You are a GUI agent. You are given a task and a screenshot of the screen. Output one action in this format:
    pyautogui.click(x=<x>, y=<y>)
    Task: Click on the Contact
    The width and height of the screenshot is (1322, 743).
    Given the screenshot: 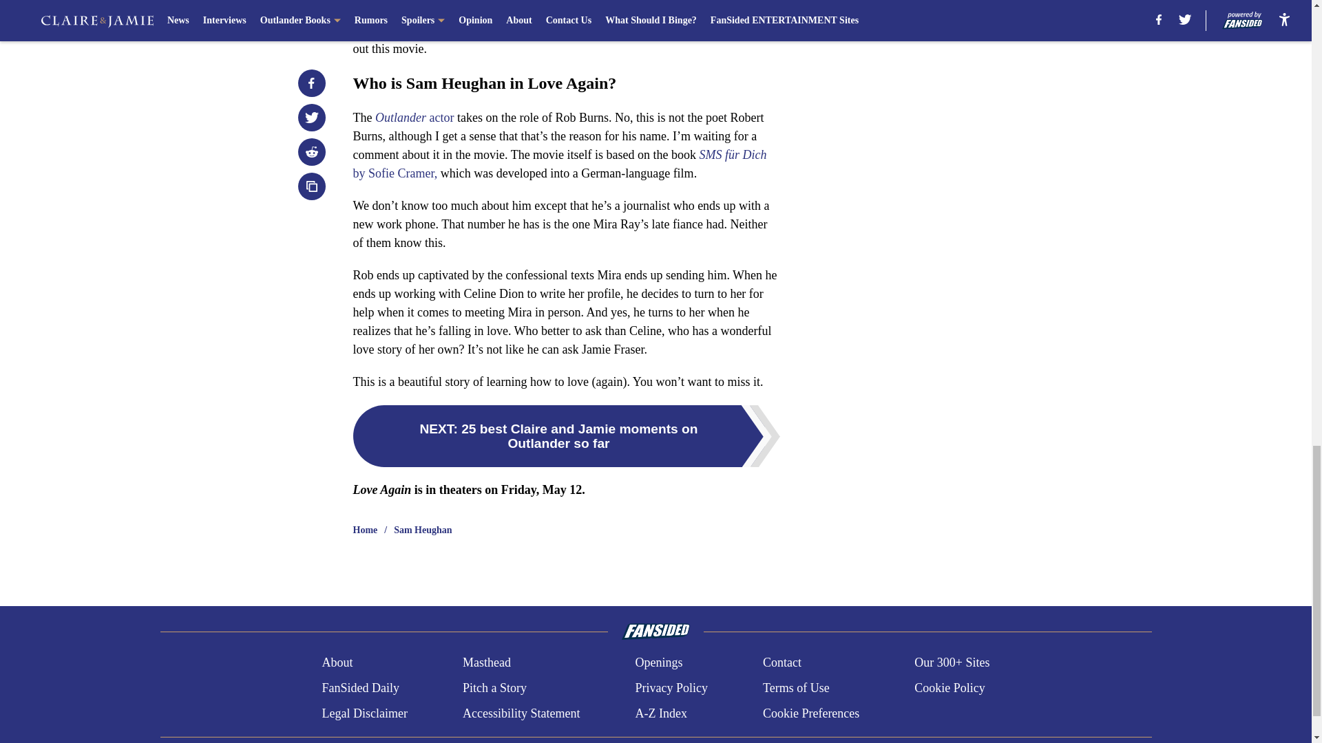 What is the action you would take?
    pyautogui.click(x=781, y=663)
    